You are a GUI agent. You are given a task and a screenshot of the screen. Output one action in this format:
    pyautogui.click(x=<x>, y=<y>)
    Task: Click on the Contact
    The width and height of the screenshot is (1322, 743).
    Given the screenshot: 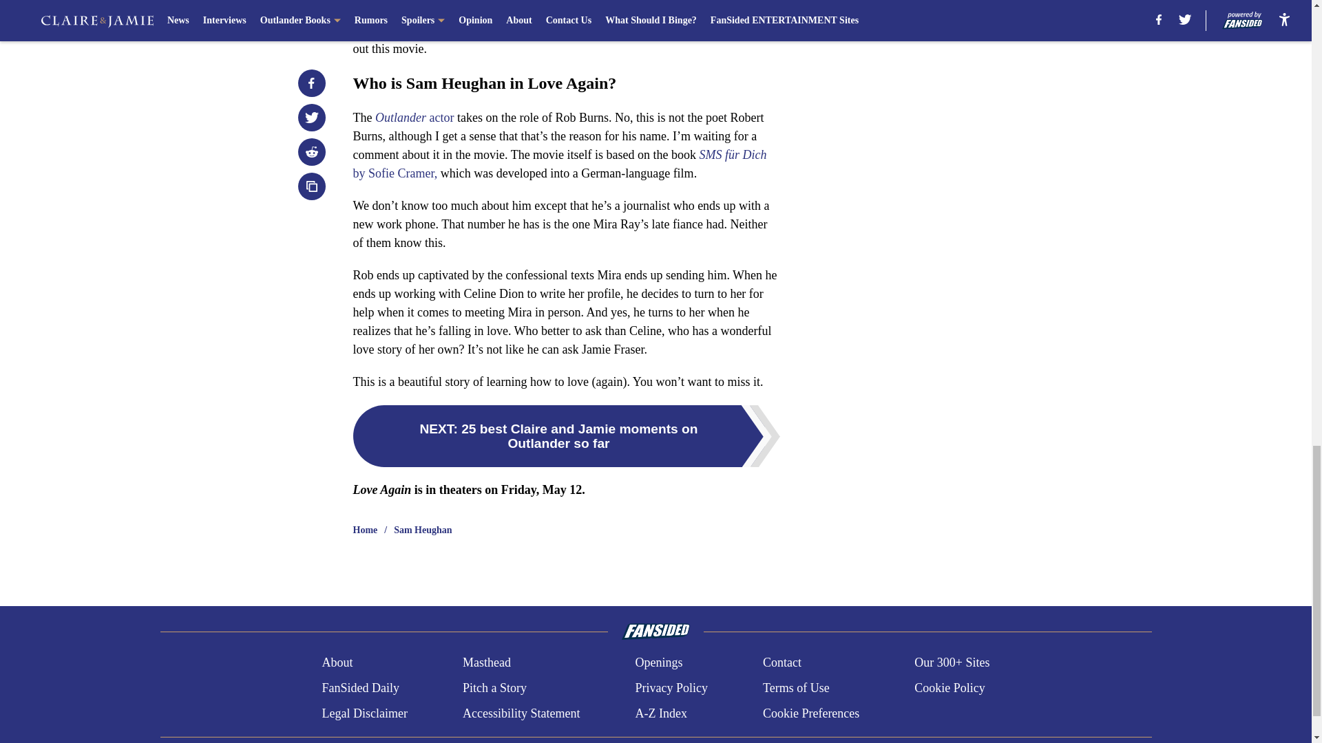 What is the action you would take?
    pyautogui.click(x=781, y=663)
    